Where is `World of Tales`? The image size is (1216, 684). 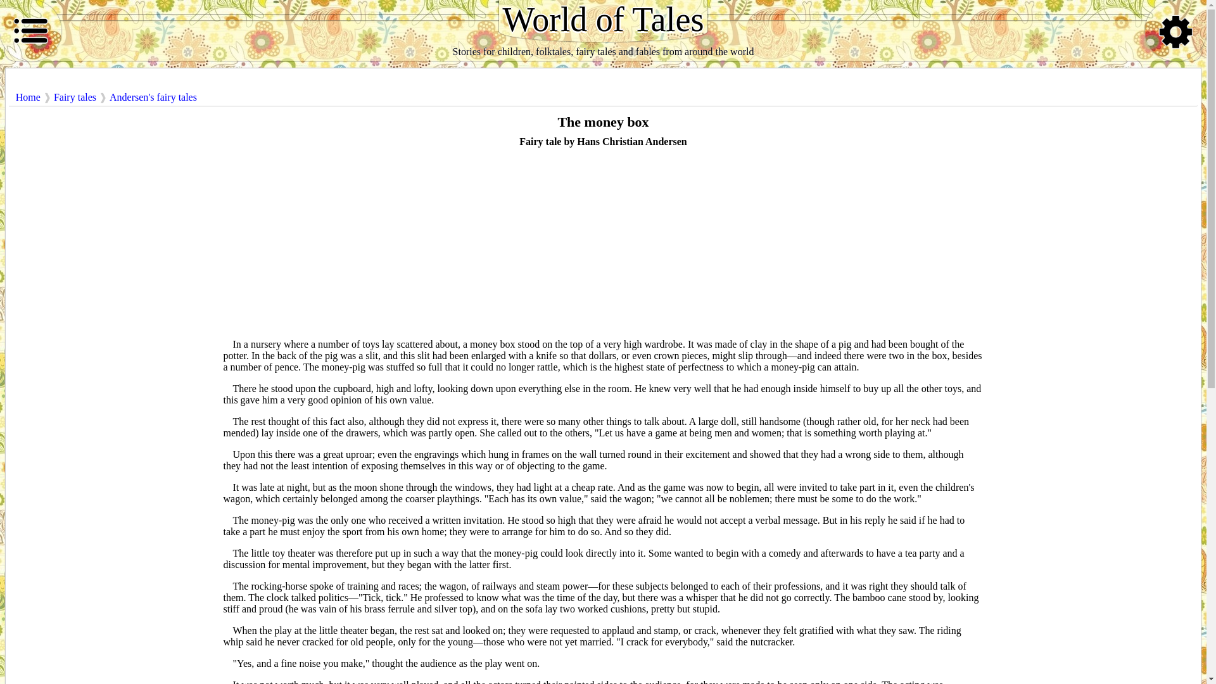 World of Tales is located at coordinates (603, 21).